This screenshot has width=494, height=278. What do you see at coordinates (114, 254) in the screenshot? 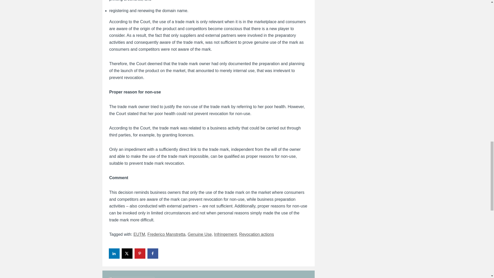
I see `Share on LinkedIn` at bounding box center [114, 254].